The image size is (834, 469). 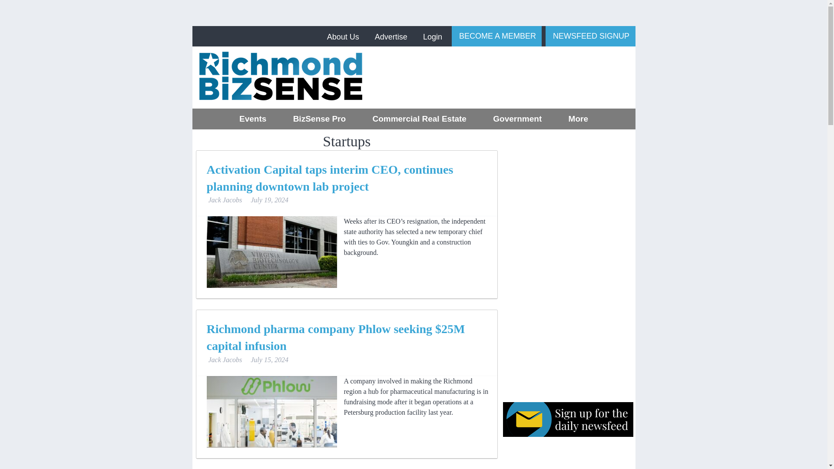 I want to click on Advertise, so click(x=391, y=36).